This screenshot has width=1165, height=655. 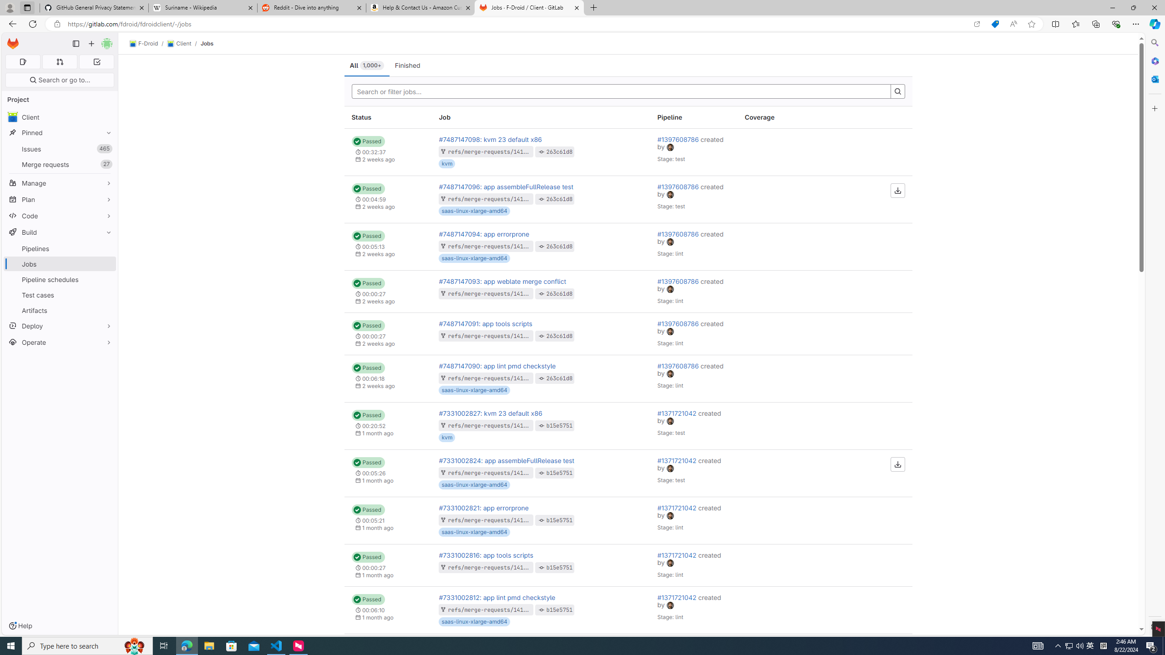 What do you see at coordinates (694, 657) in the screenshot?
I see `#1371375720 created by avatar Stage: deploy` at bounding box center [694, 657].